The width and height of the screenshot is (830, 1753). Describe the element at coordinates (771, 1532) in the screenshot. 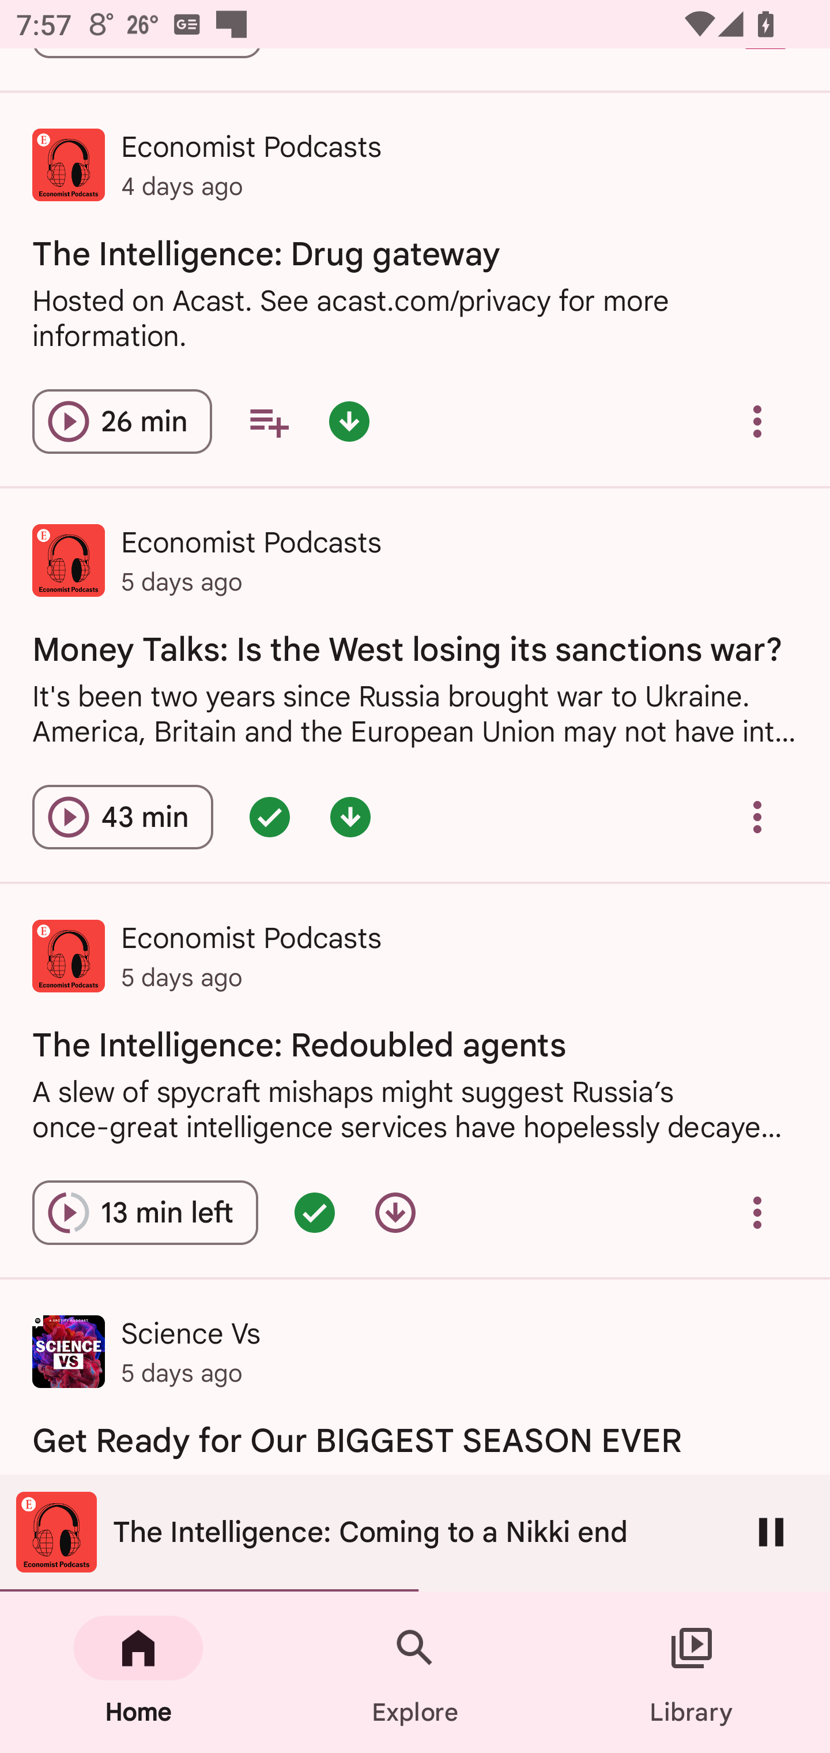

I see `Pause` at that location.